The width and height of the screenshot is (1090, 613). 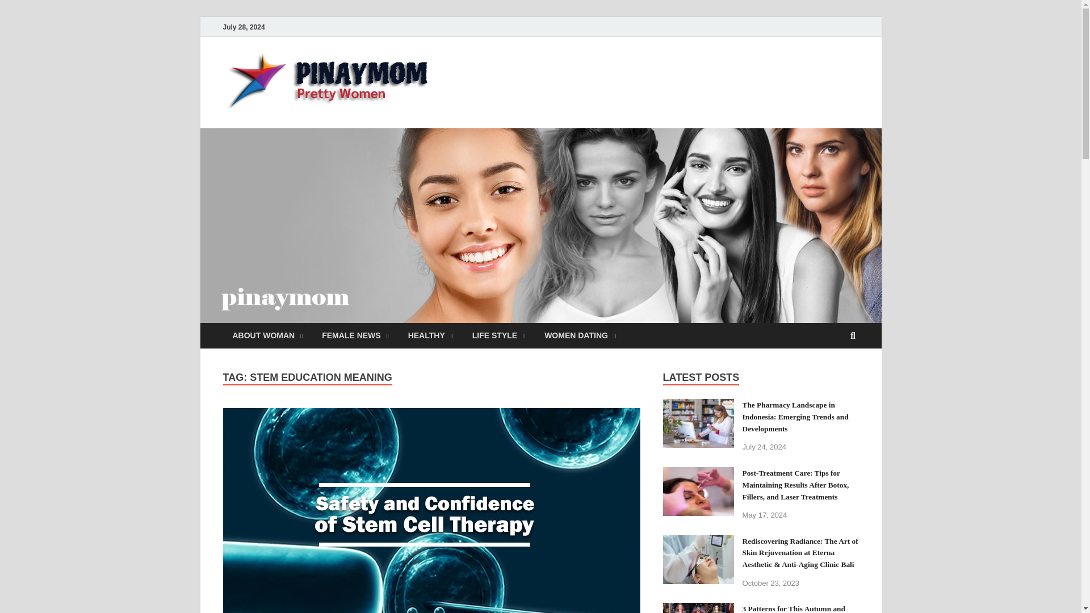 What do you see at coordinates (354, 336) in the screenshot?
I see `FEMALE NEWS` at bounding box center [354, 336].